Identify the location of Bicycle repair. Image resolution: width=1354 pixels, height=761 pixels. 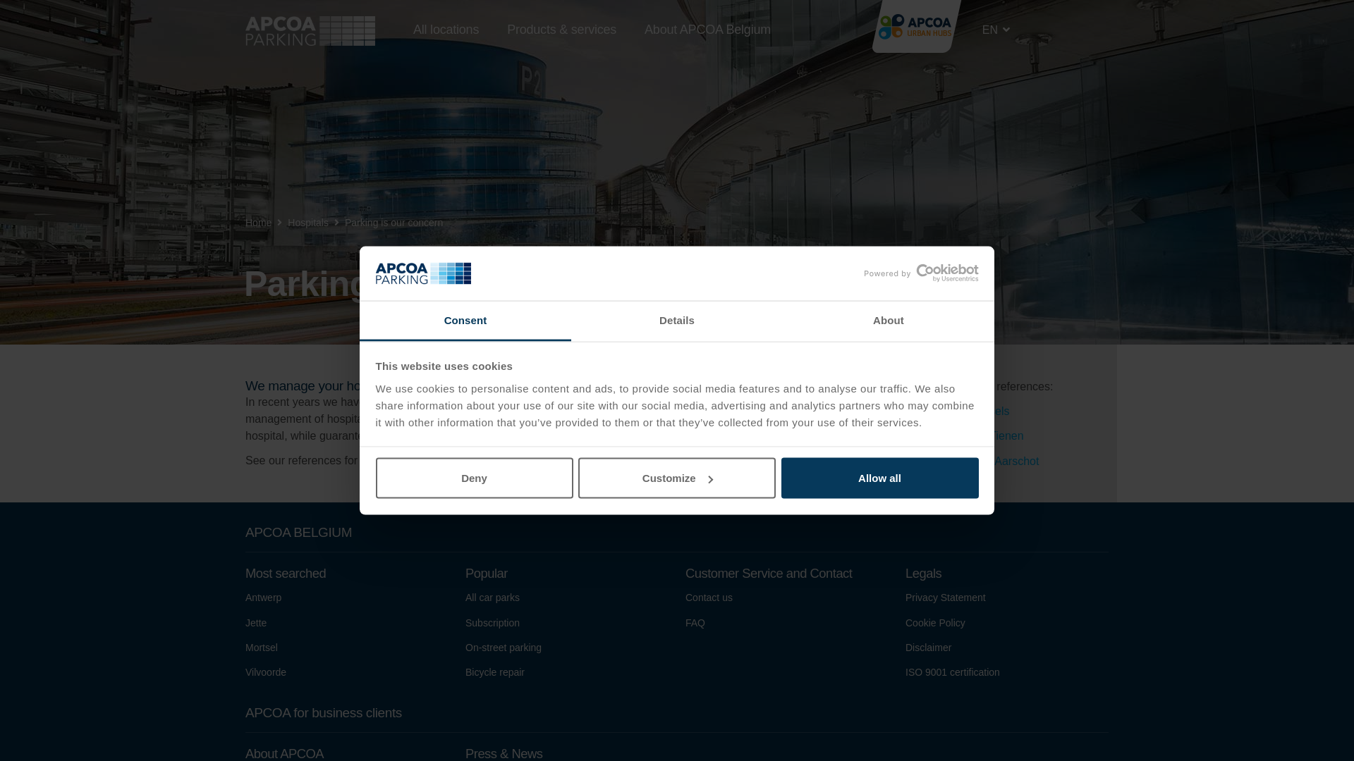
(495, 672).